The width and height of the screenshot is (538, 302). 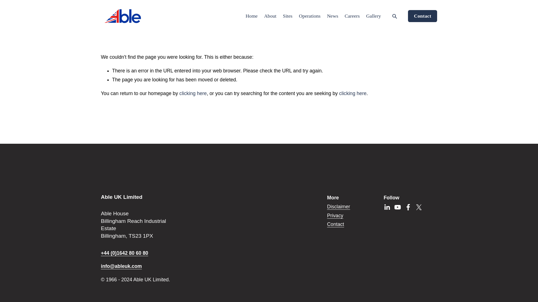 What do you see at coordinates (251, 16) in the screenshot?
I see `Home` at bounding box center [251, 16].